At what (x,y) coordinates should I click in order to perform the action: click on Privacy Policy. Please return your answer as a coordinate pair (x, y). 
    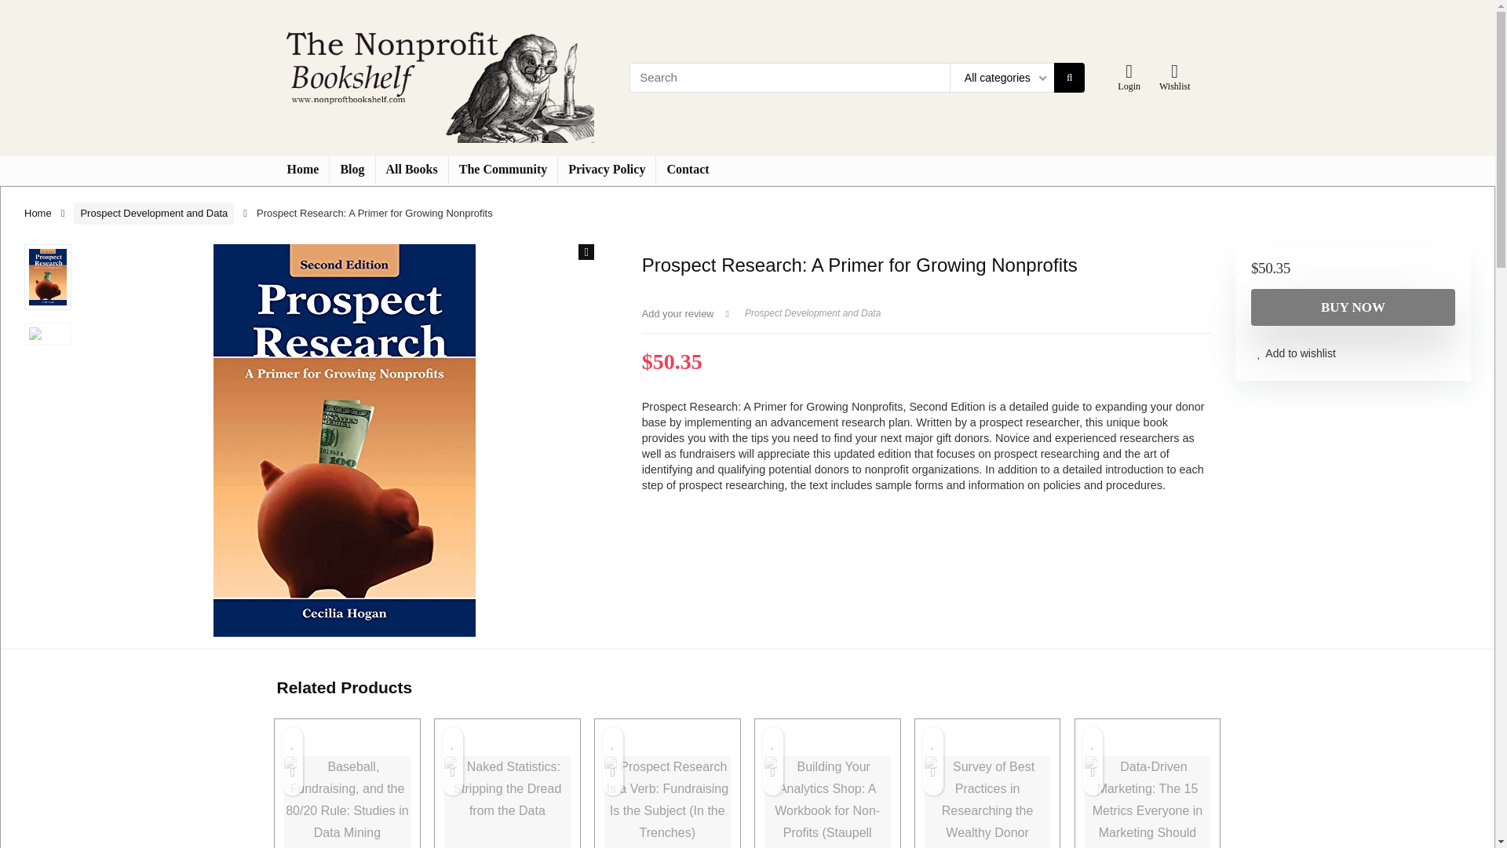
    Looking at the image, I should click on (606, 170).